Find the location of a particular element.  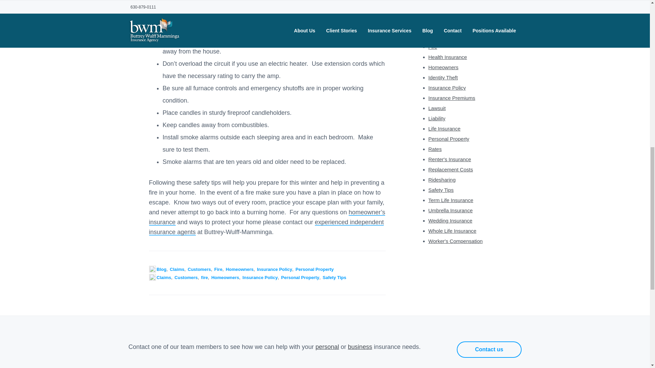

Insurance Policy is located at coordinates (260, 277).